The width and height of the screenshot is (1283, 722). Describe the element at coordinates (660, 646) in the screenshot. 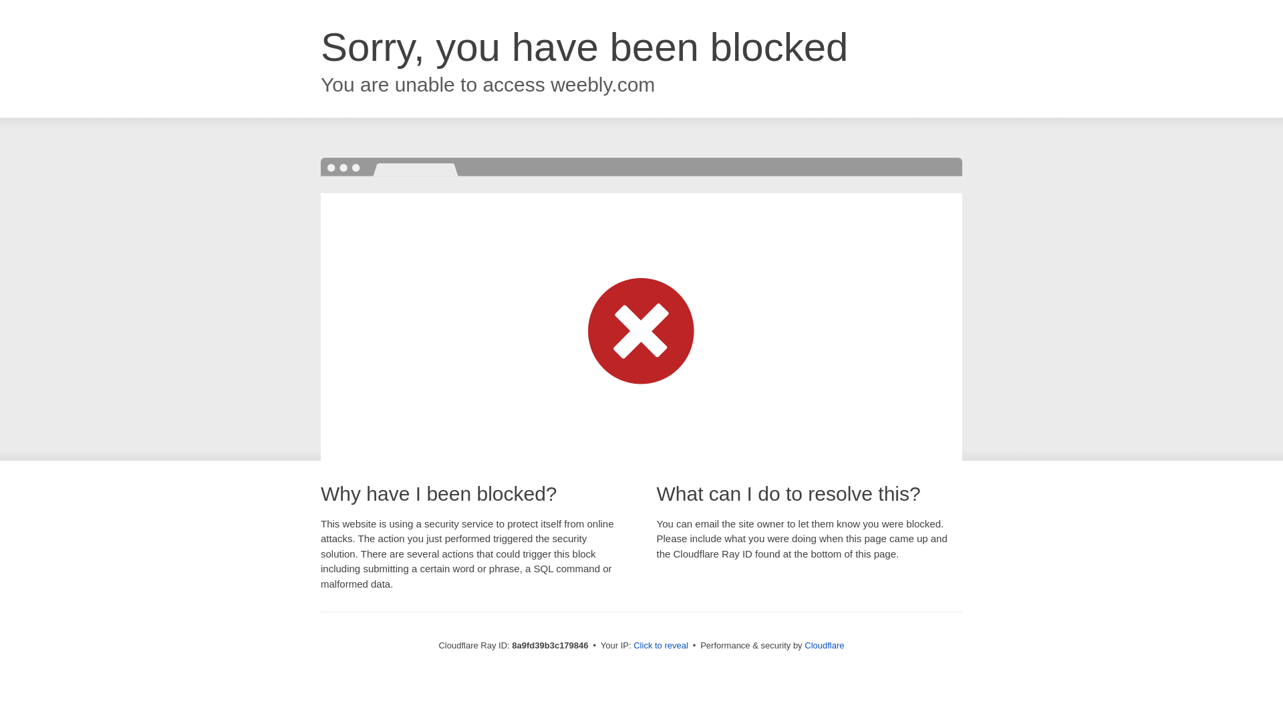

I see `Click to reveal` at that location.